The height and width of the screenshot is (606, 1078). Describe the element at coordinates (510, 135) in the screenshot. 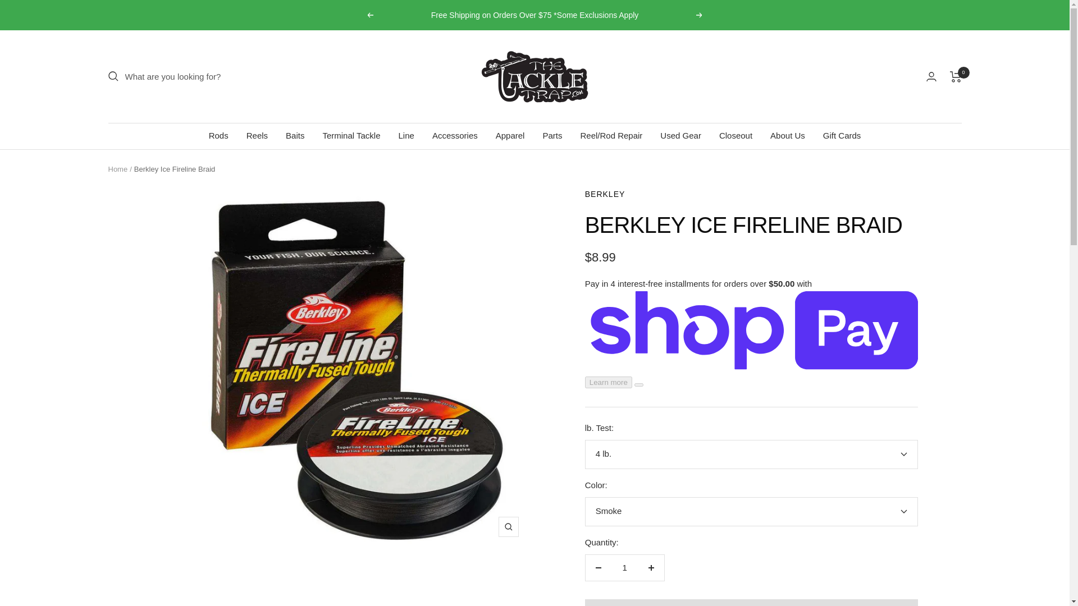

I see `Apparel` at that location.